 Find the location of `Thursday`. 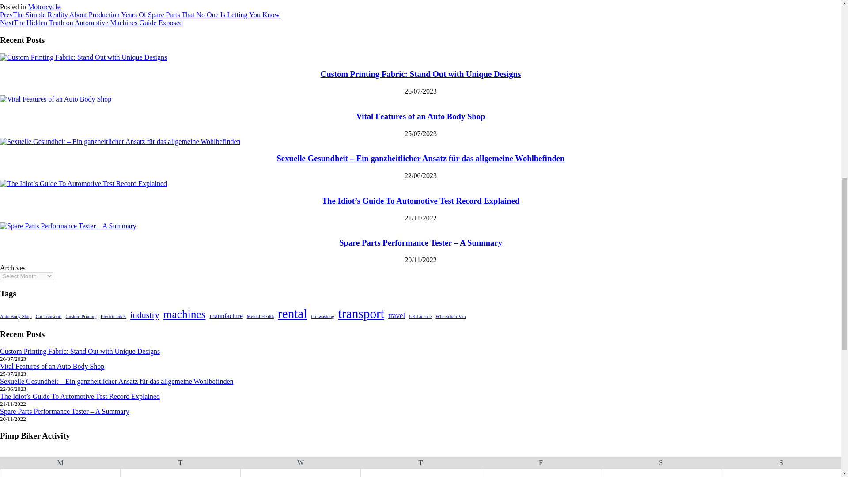

Thursday is located at coordinates (420, 463).